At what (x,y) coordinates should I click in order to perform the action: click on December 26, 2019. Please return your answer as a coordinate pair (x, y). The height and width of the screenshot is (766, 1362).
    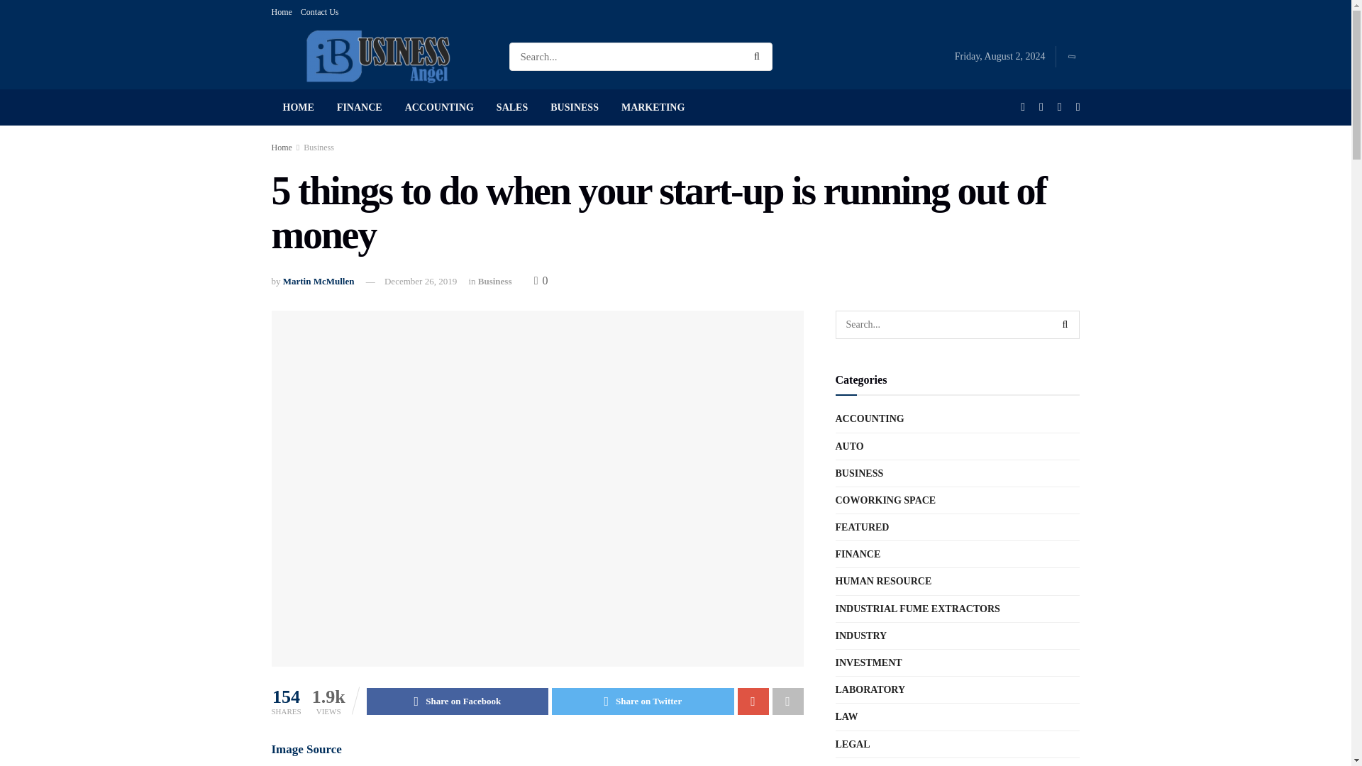
    Looking at the image, I should click on (420, 281).